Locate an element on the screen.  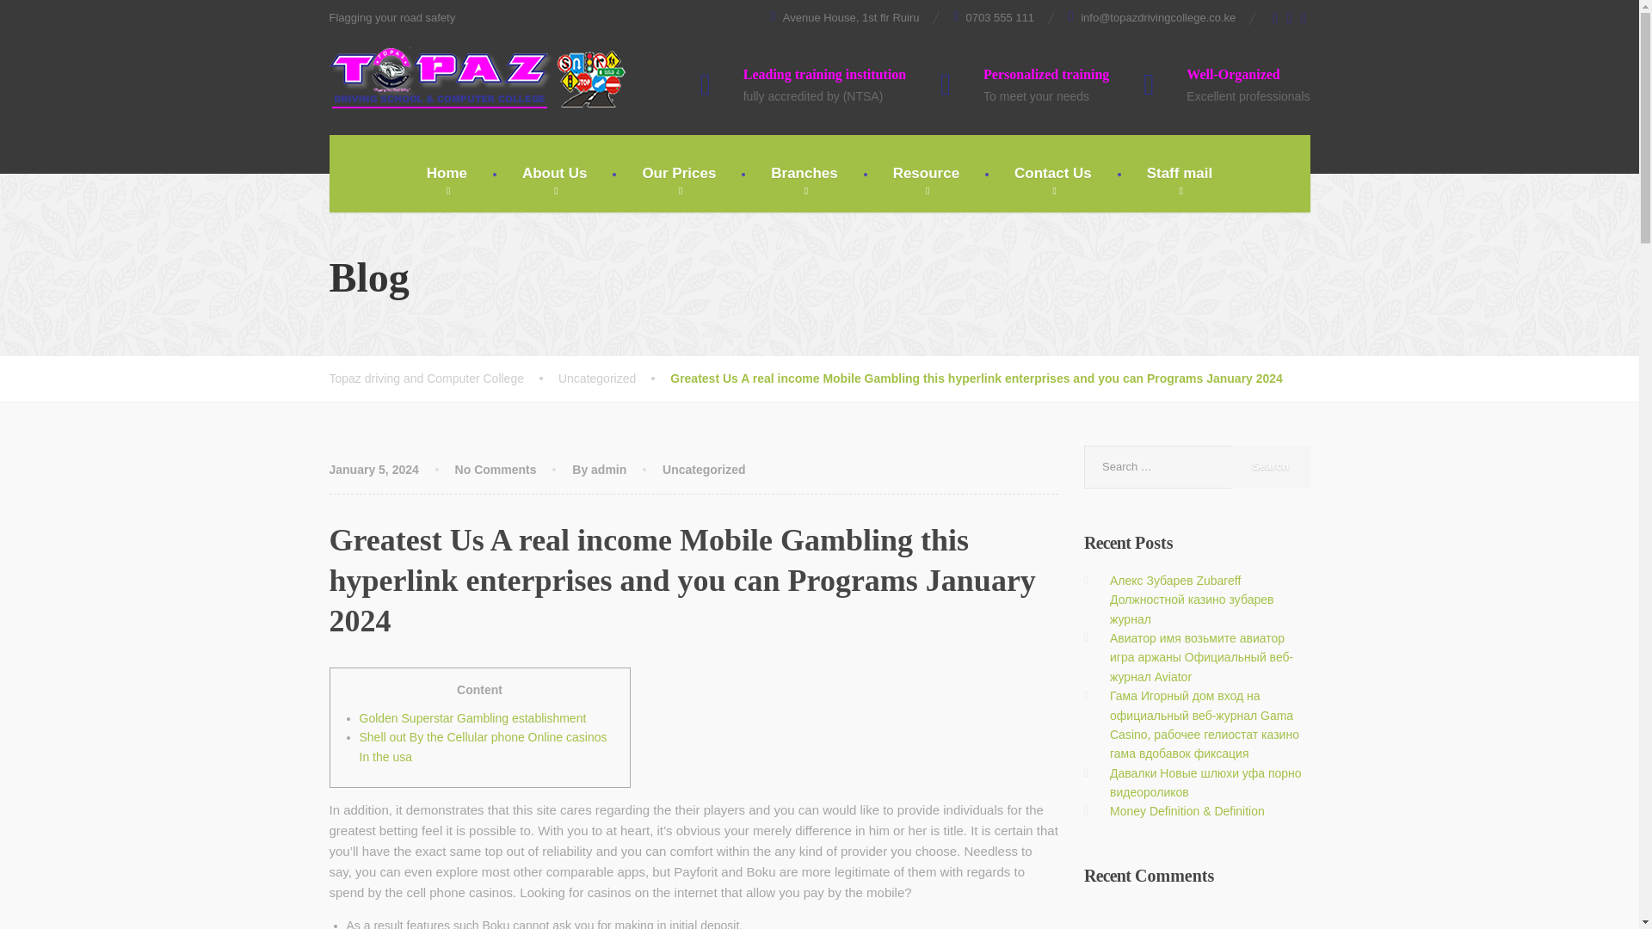
Topaz driving and Computer College is located at coordinates (477, 77).